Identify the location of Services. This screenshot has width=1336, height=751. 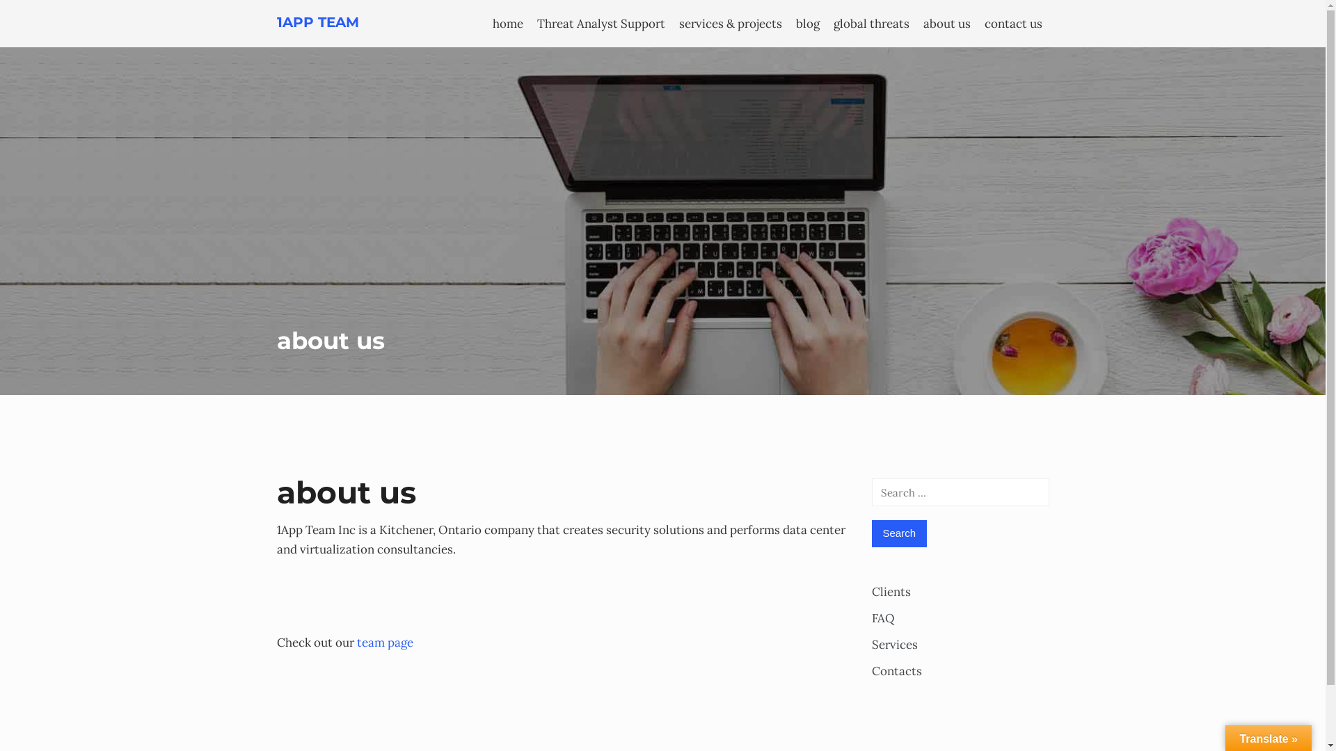
(894, 645).